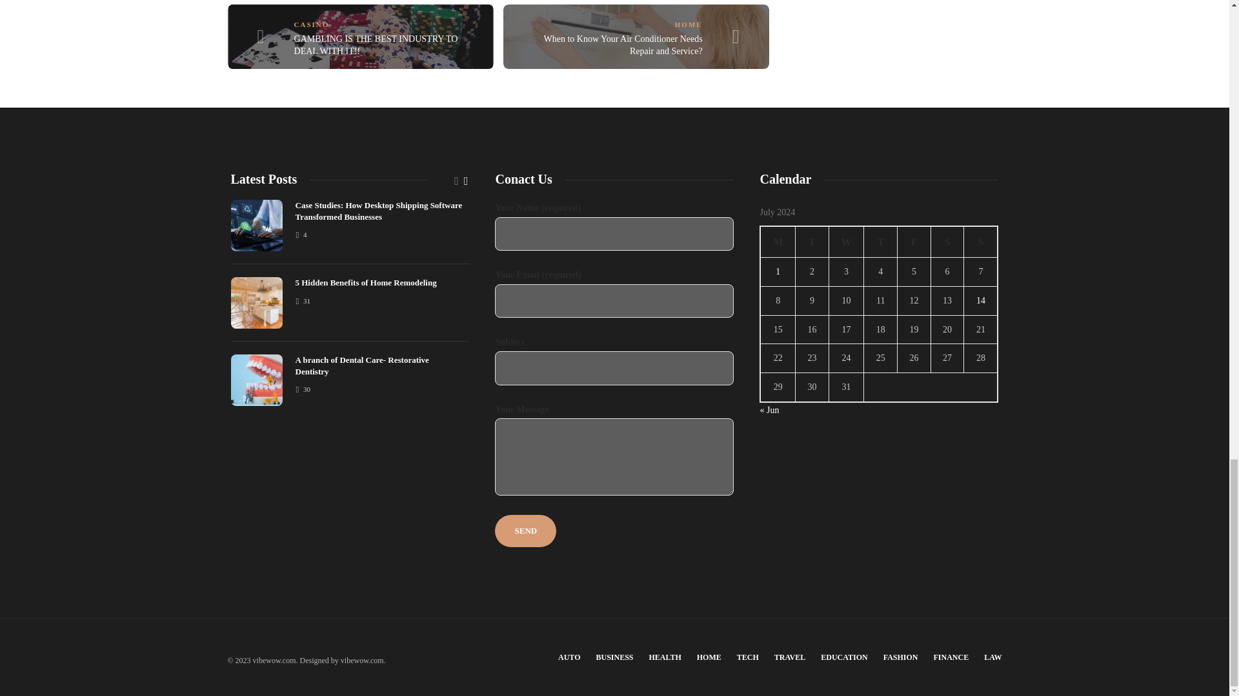 The image size is (1239, 696). Describe the element at coordinates (947, 242) in the screenshot. I see `Saturday` at that location.